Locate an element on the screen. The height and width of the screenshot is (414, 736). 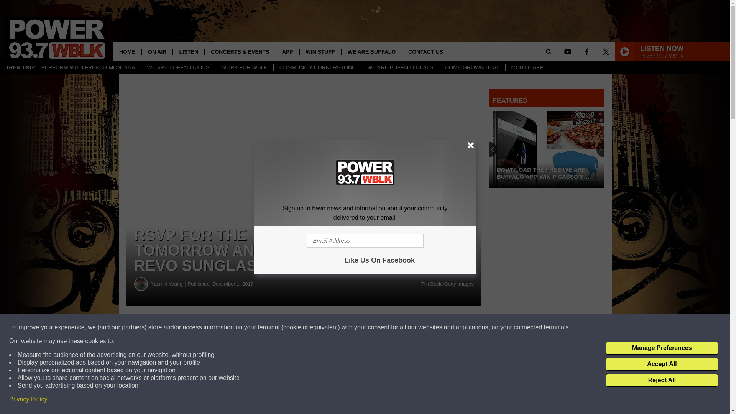
Privacy Policy is located at coordinates (28, 399).